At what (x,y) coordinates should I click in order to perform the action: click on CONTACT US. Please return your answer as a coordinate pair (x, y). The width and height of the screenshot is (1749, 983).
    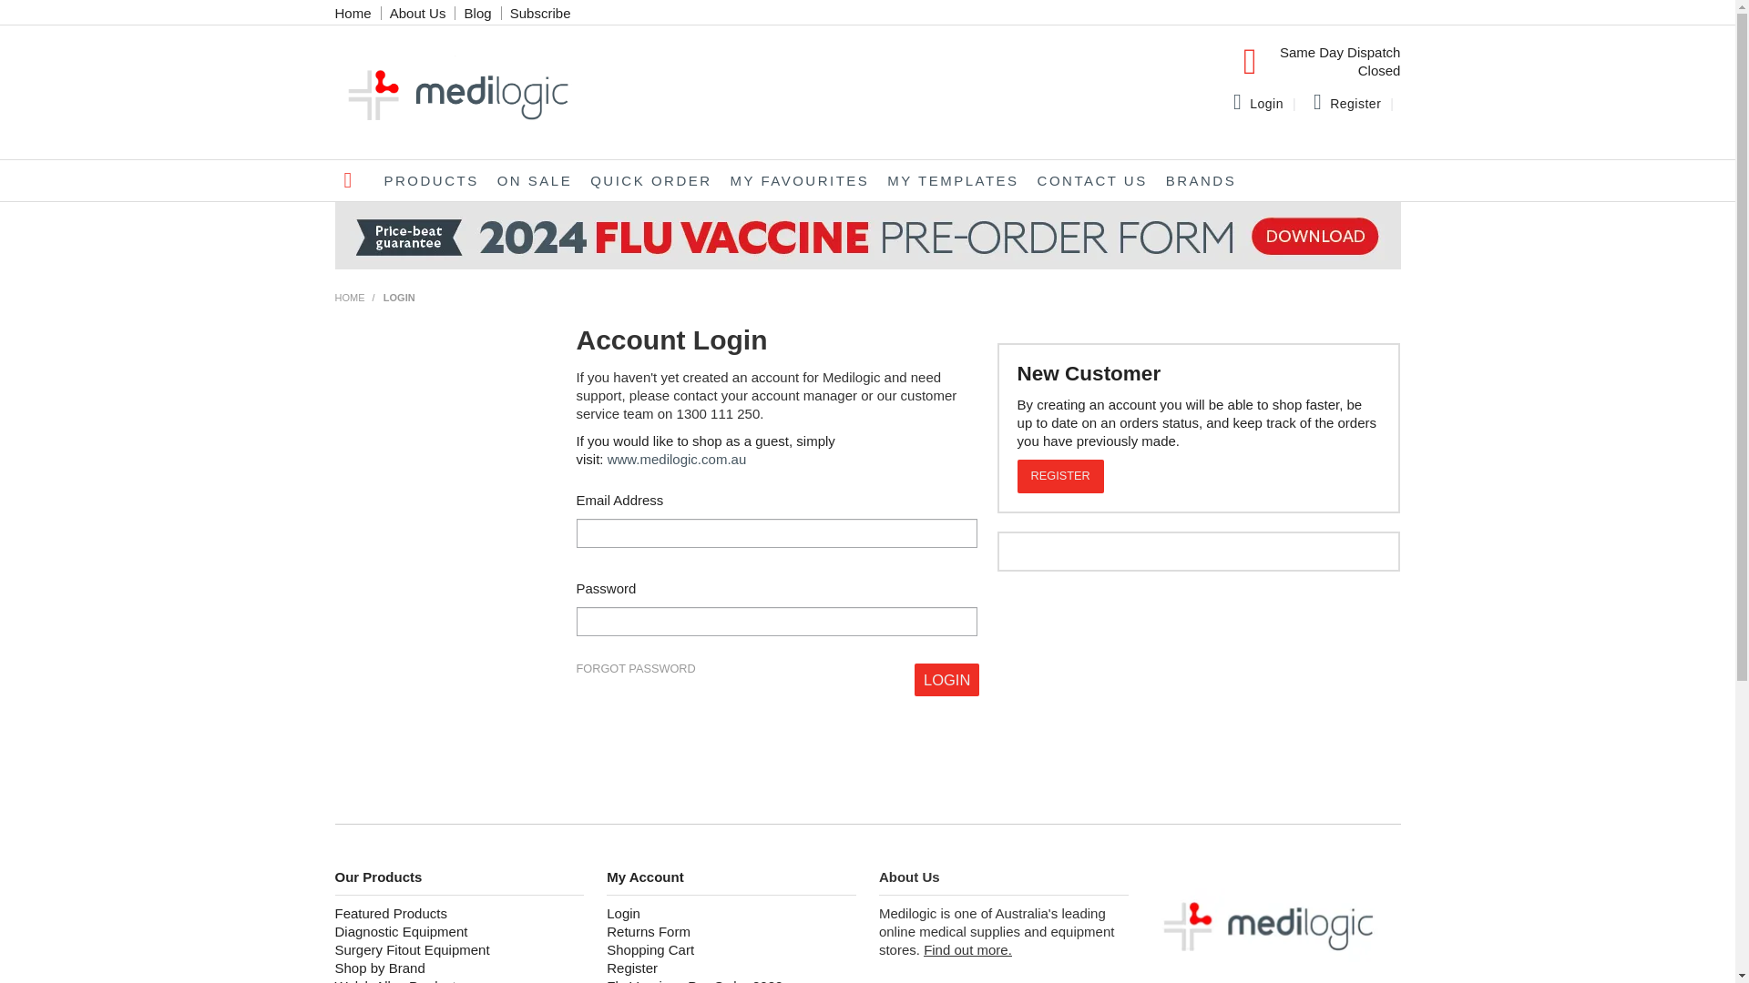
    Looking at the image, I should click on (1093, 180).